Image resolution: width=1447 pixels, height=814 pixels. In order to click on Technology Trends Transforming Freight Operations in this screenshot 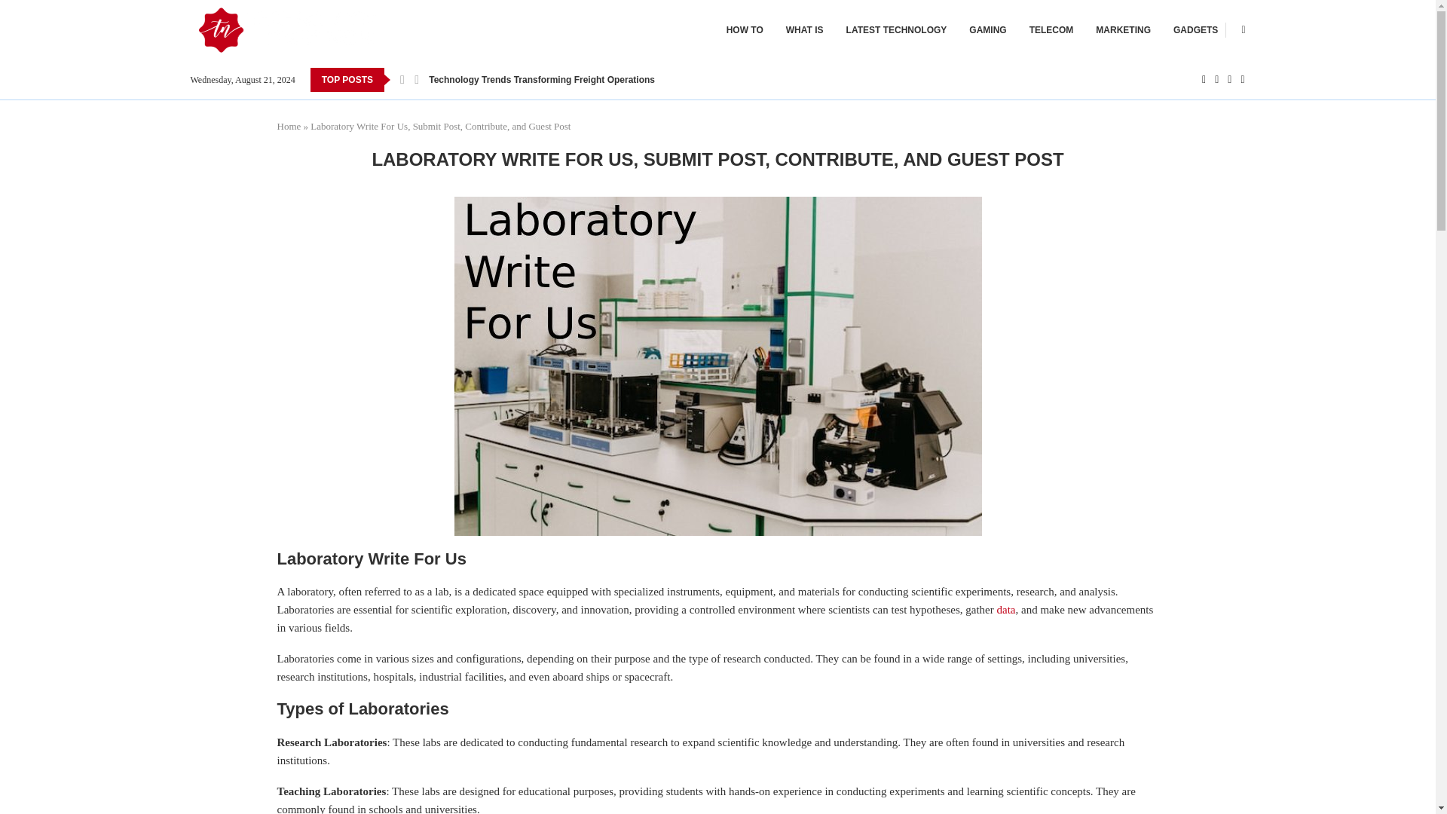, I will do `click(541, 80)`.